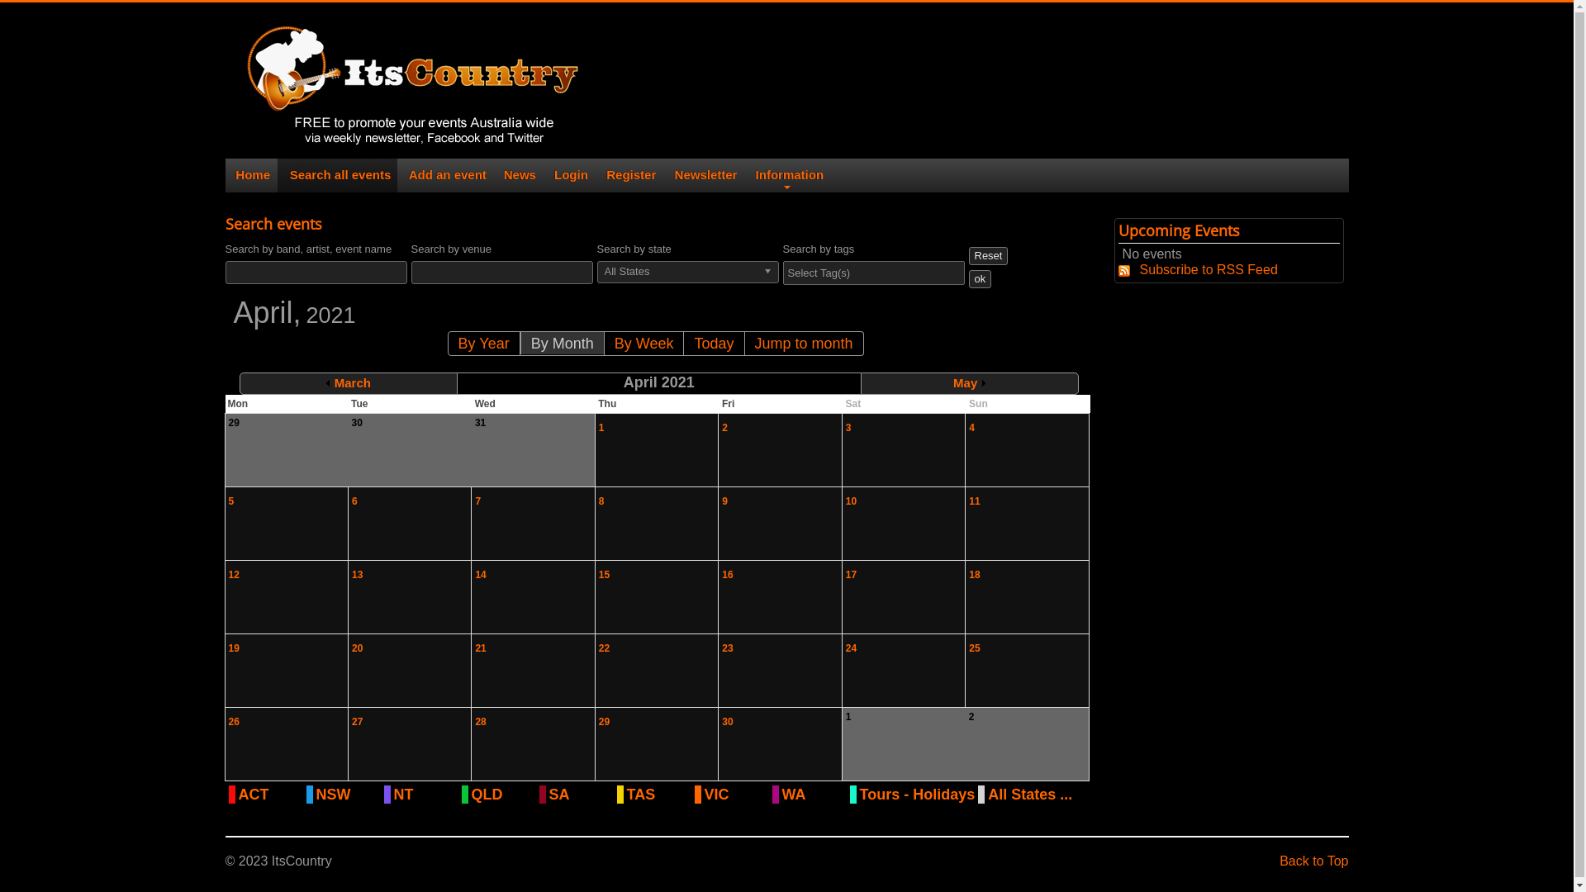  I want to click on ACT, so click(270, 795).